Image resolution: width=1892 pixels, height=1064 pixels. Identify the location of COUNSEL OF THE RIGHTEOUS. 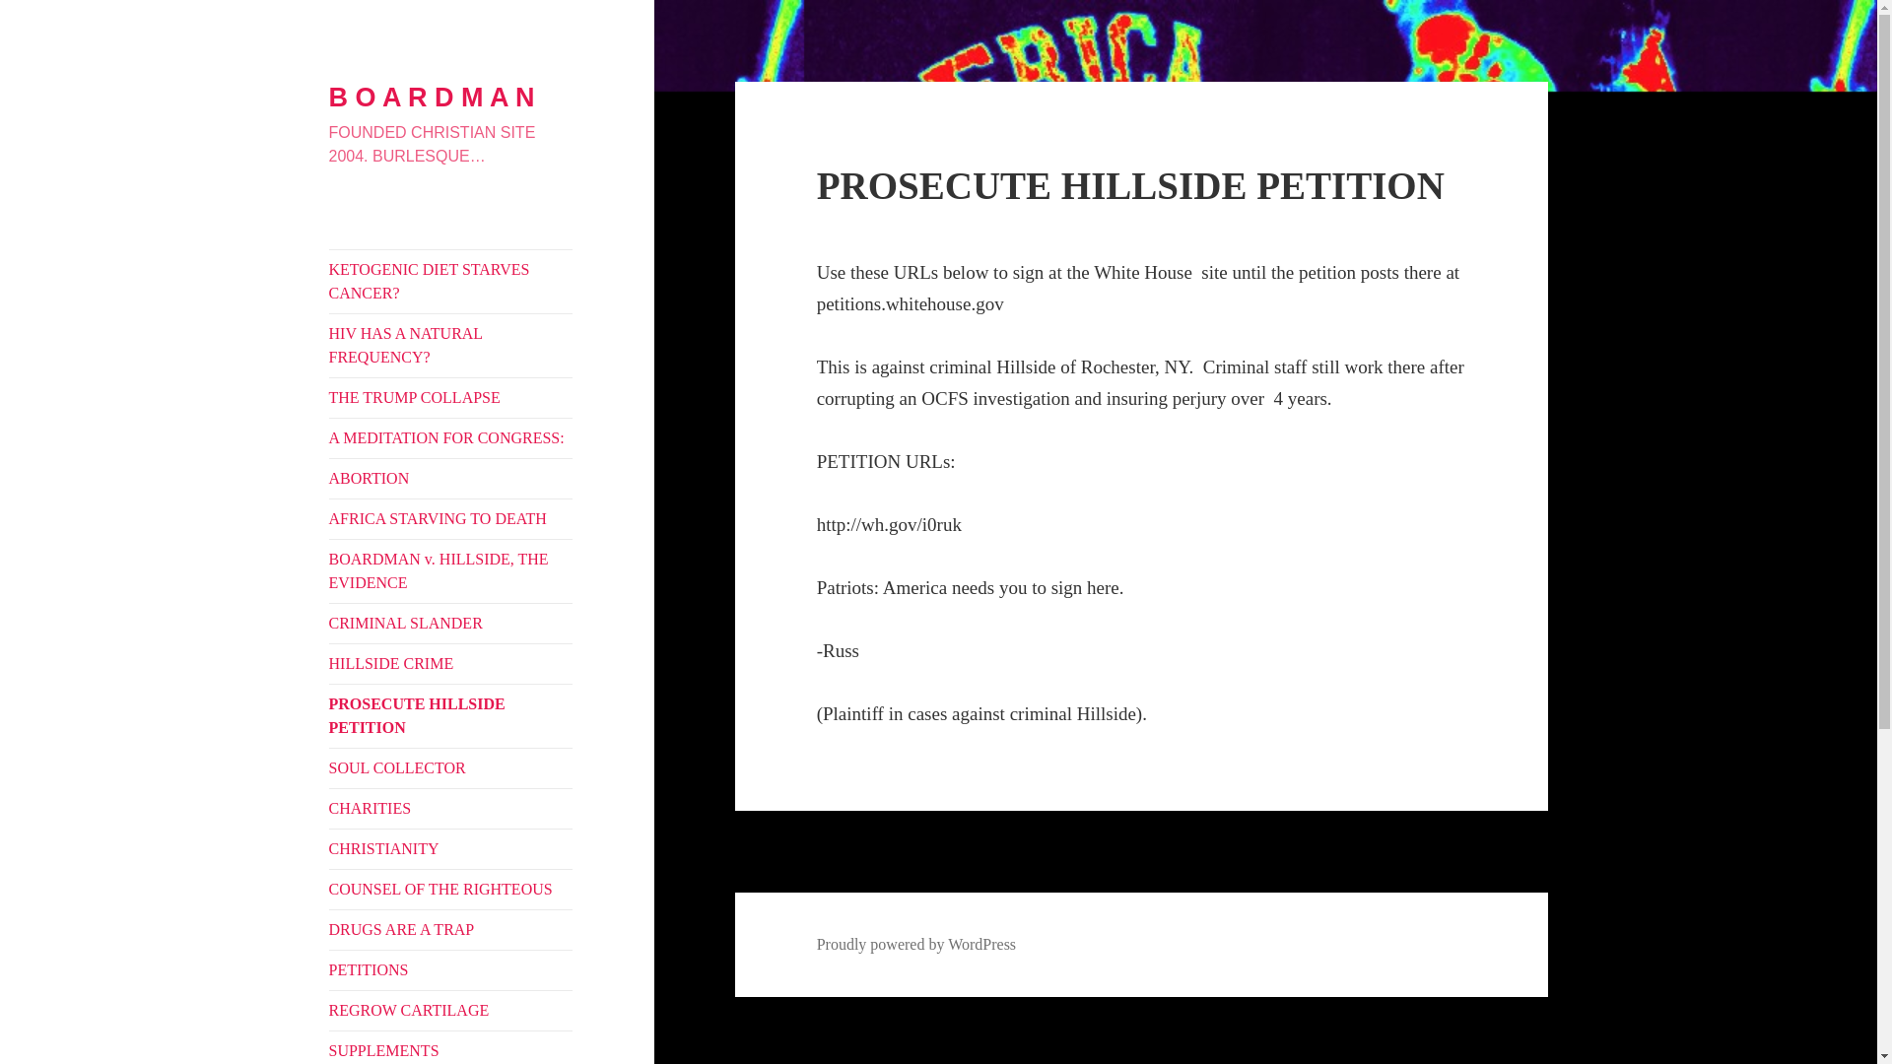
(451, 890).